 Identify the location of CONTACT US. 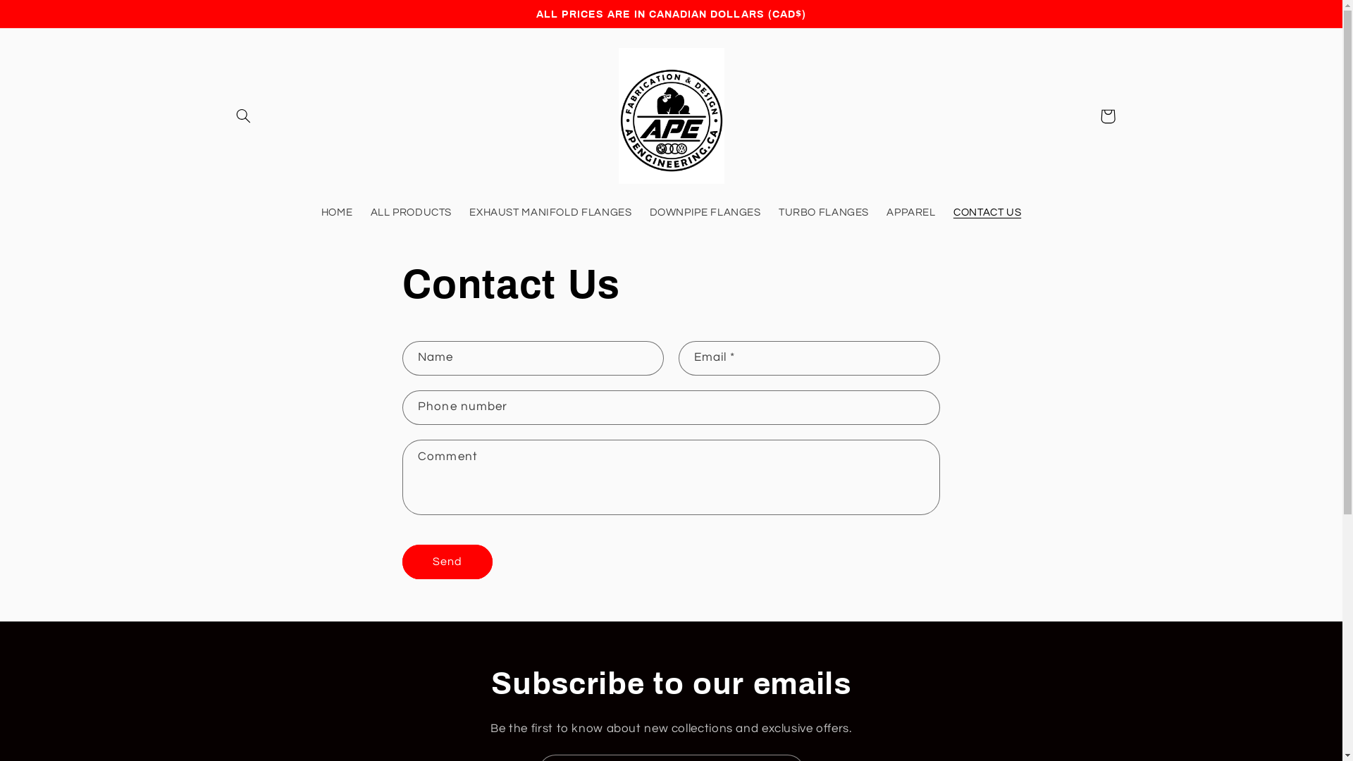
(987, 213).